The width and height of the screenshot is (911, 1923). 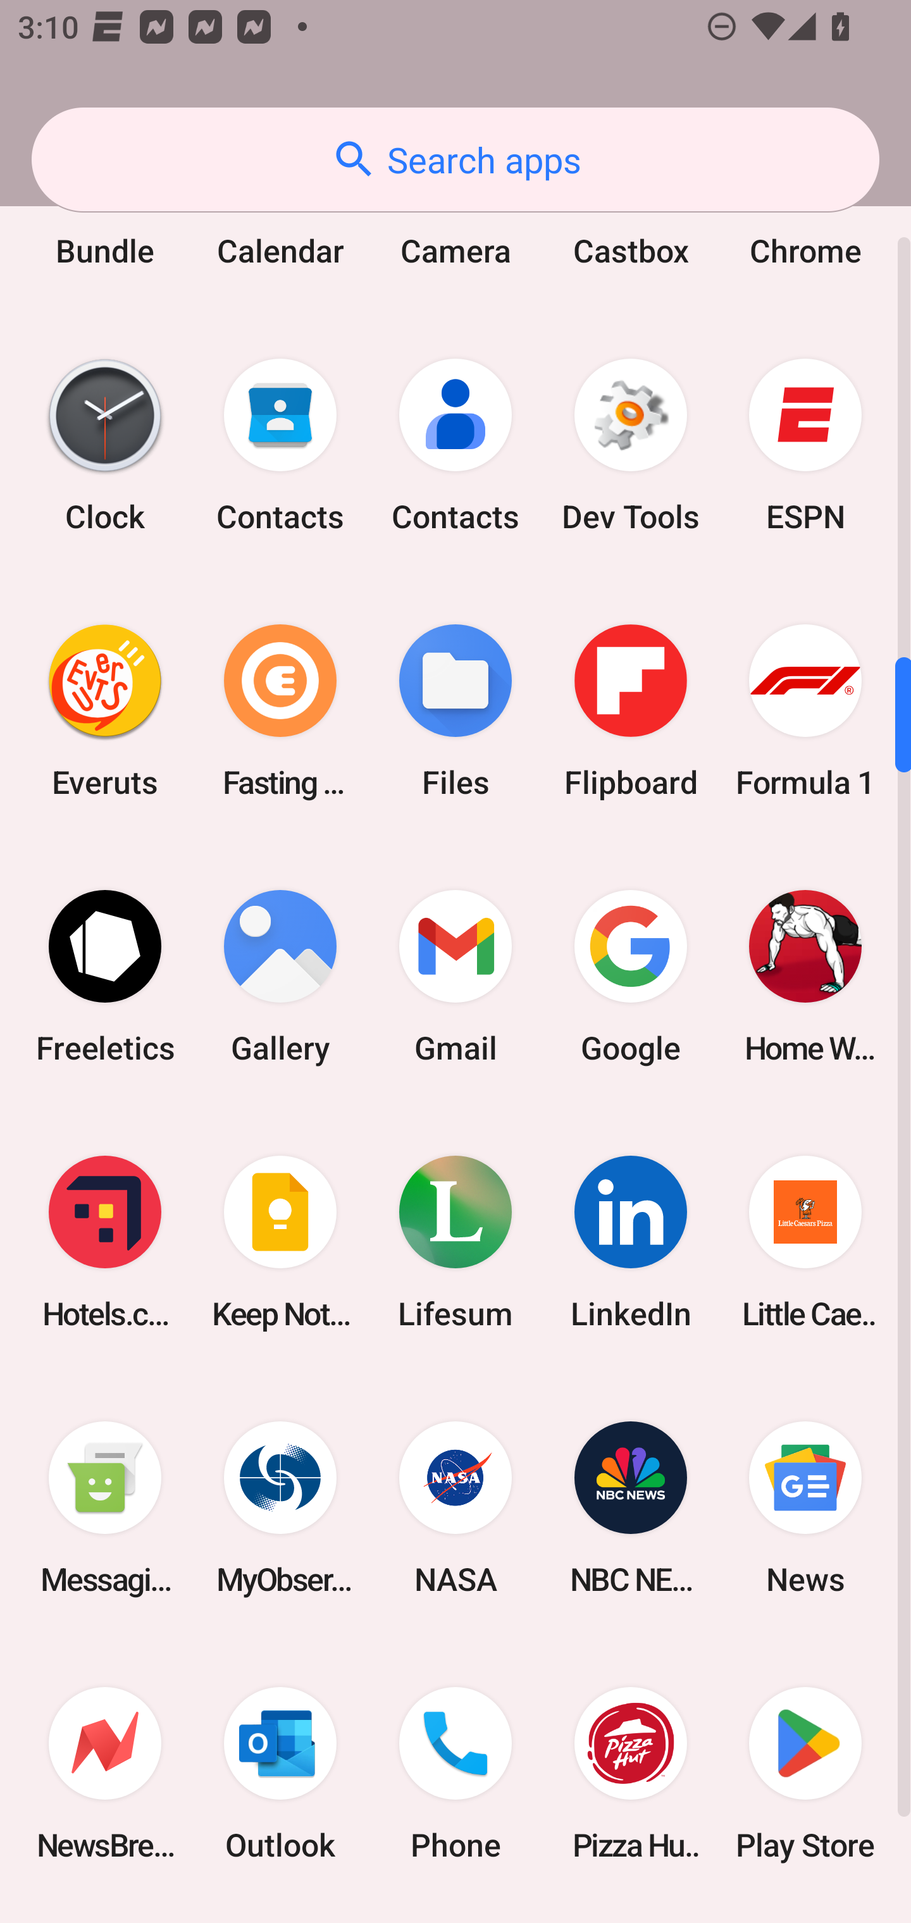 What do you see at coordinates (455, 711) in the screenshot?
I see `Files` at bounding box center [455, 711].